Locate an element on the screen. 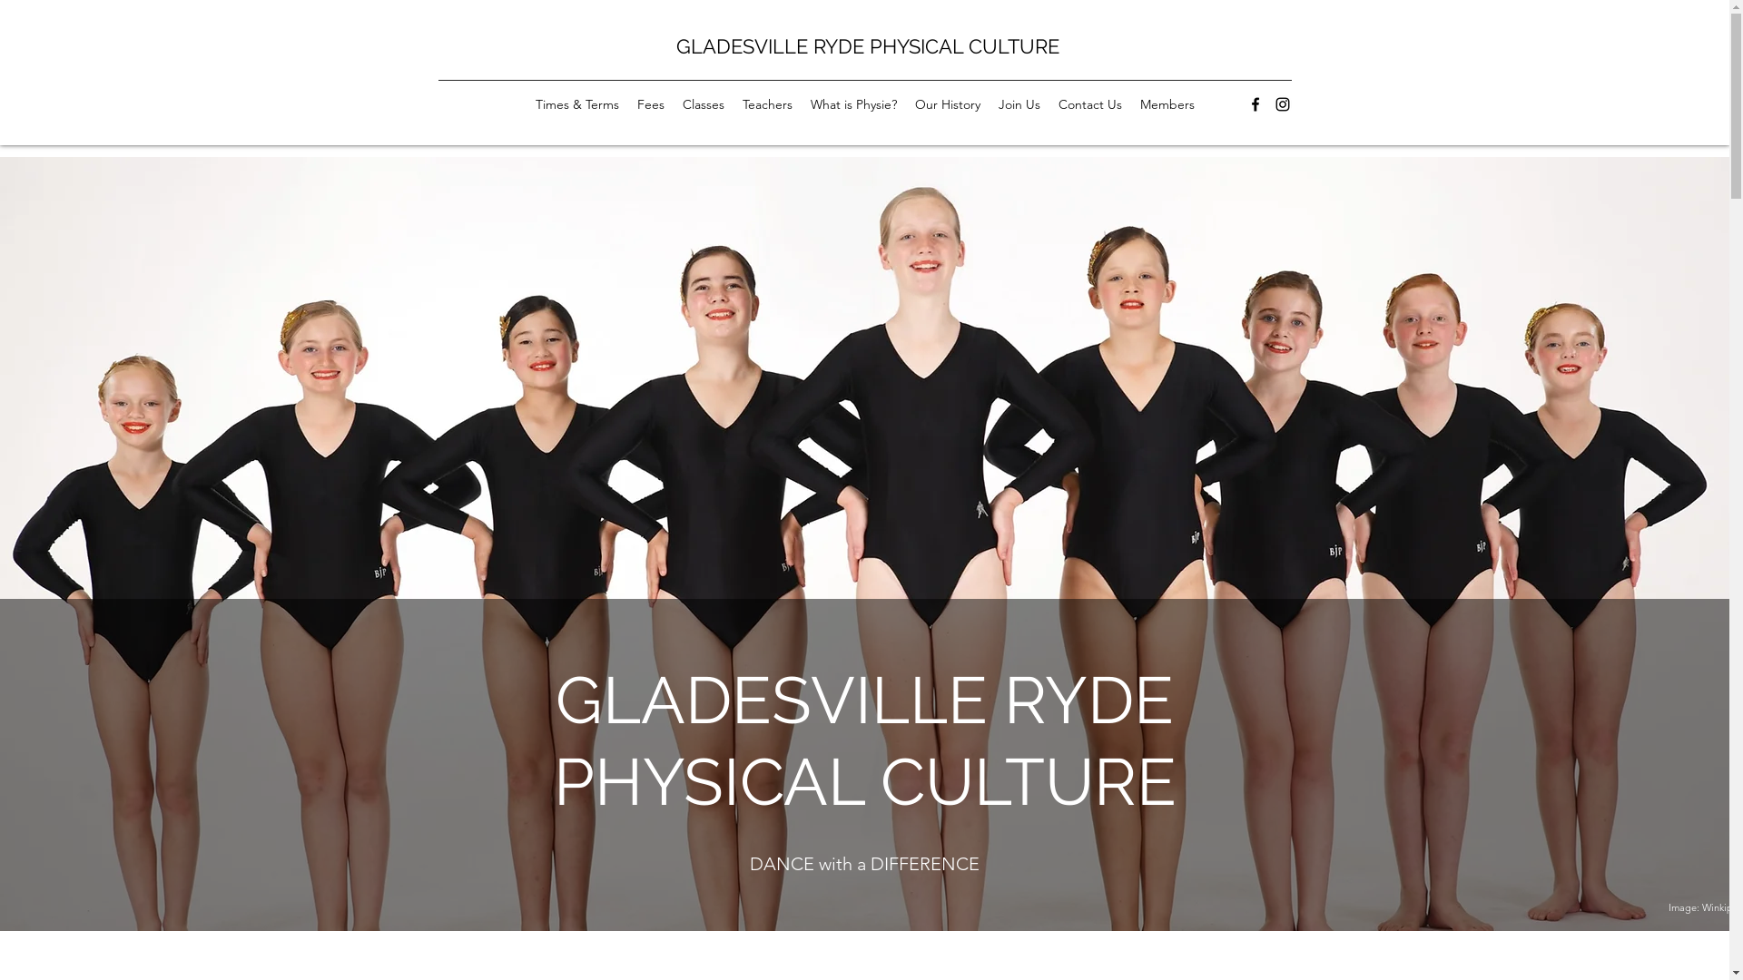  Teachers is located at coordinates (768, 104).